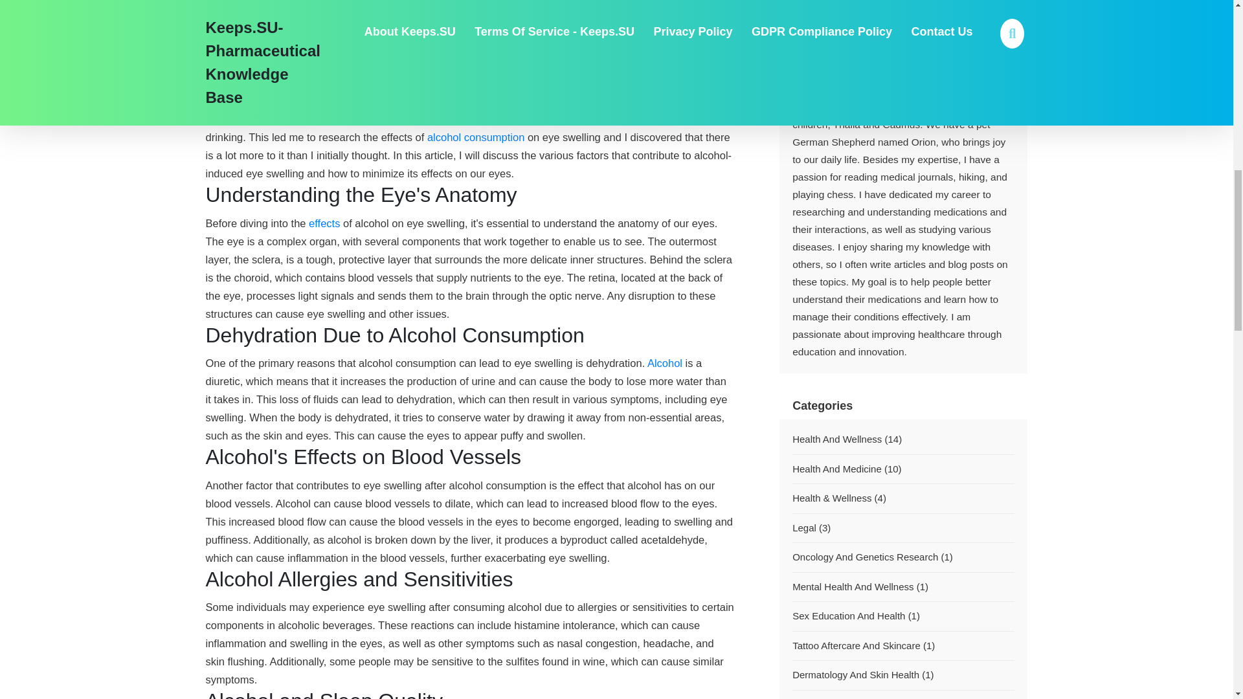 This screenshot has width=1243, height=699. I want to click on alcohol consumption, so click(476, 137).